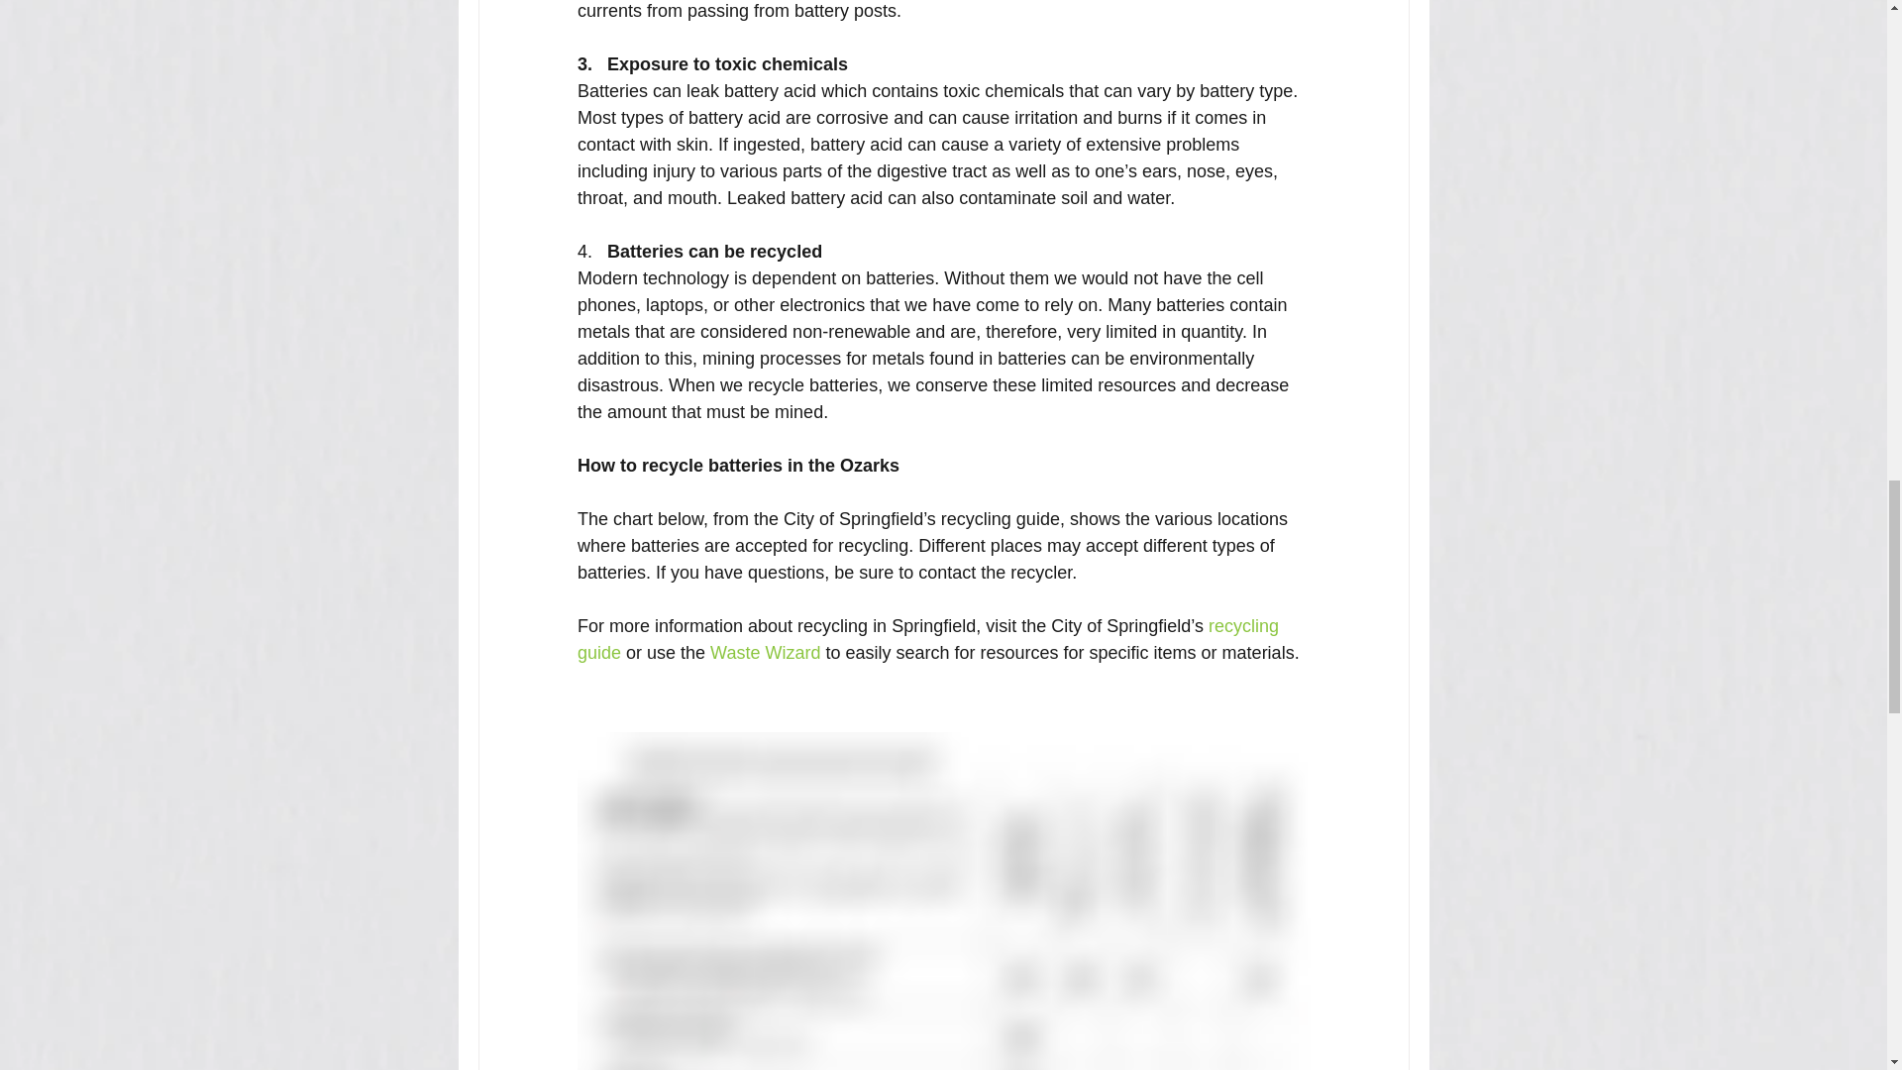 The image size is (1902, 1070). Describe the element at coordinates (765, 652) in the screenshot. I see `Waste Wizard` at that location.